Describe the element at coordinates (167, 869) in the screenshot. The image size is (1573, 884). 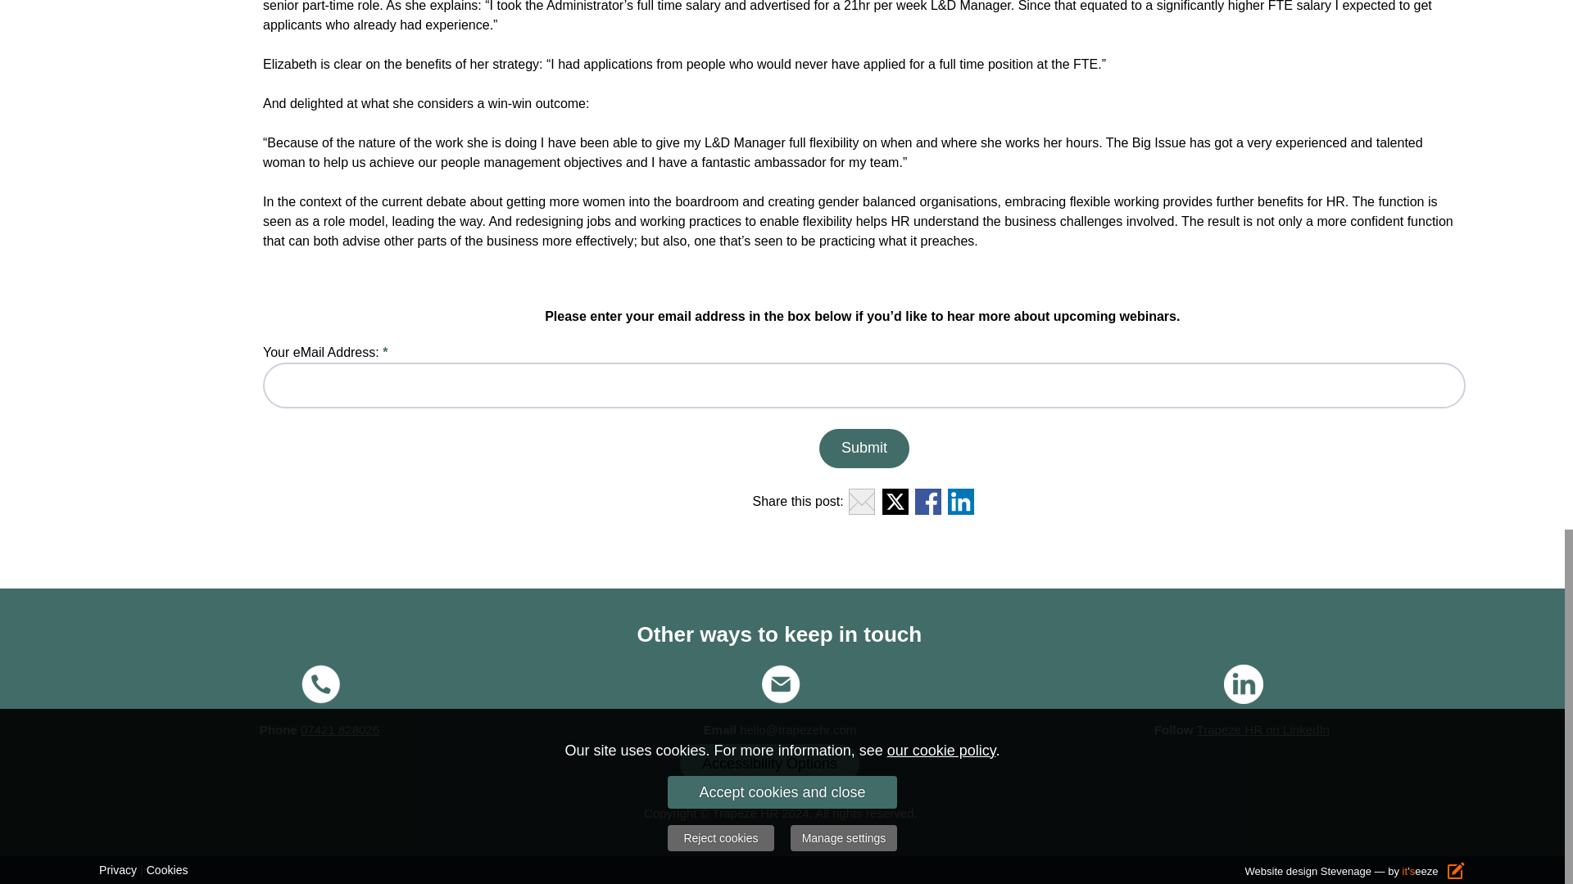
I see `Cookies` at that location.